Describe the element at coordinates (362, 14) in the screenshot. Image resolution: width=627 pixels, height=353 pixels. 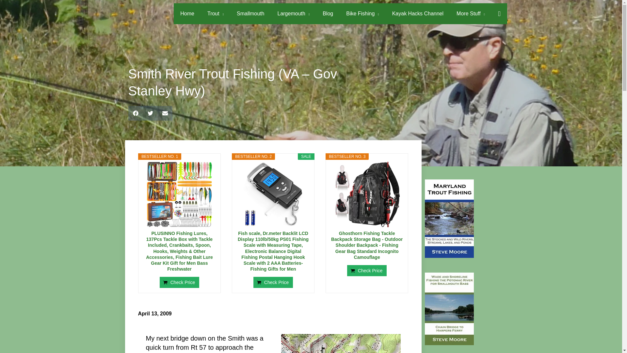
I see `Bike Fishing` at that location.